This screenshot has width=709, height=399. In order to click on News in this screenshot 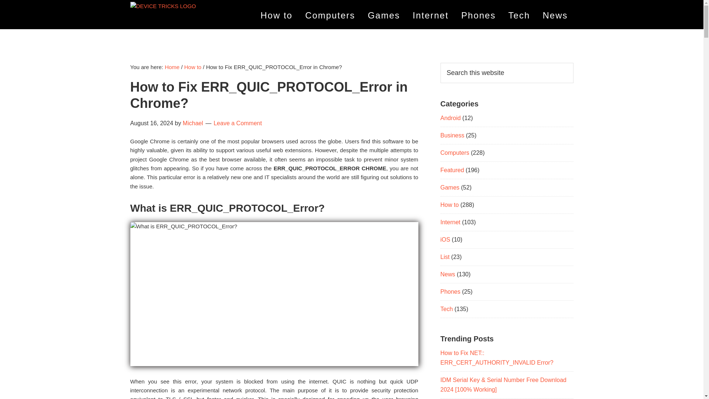, I will do `click(555, 16)`.